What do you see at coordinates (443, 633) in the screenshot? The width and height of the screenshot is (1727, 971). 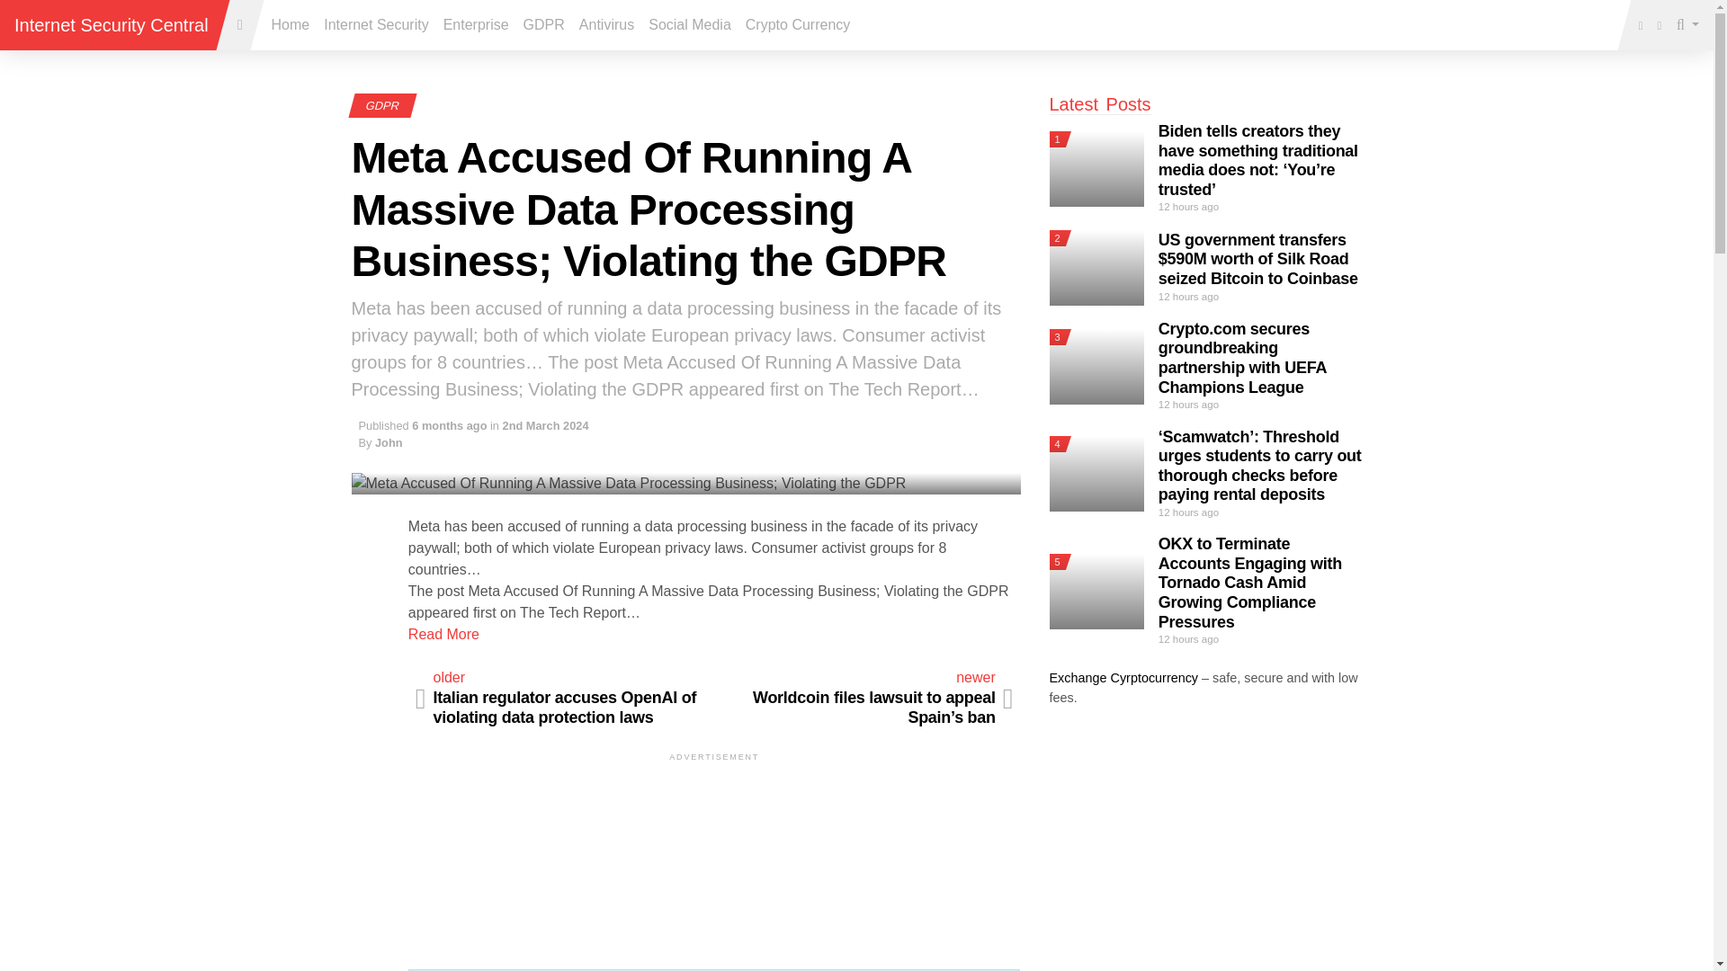 I see `Read More` at bounding box center [443, 633].